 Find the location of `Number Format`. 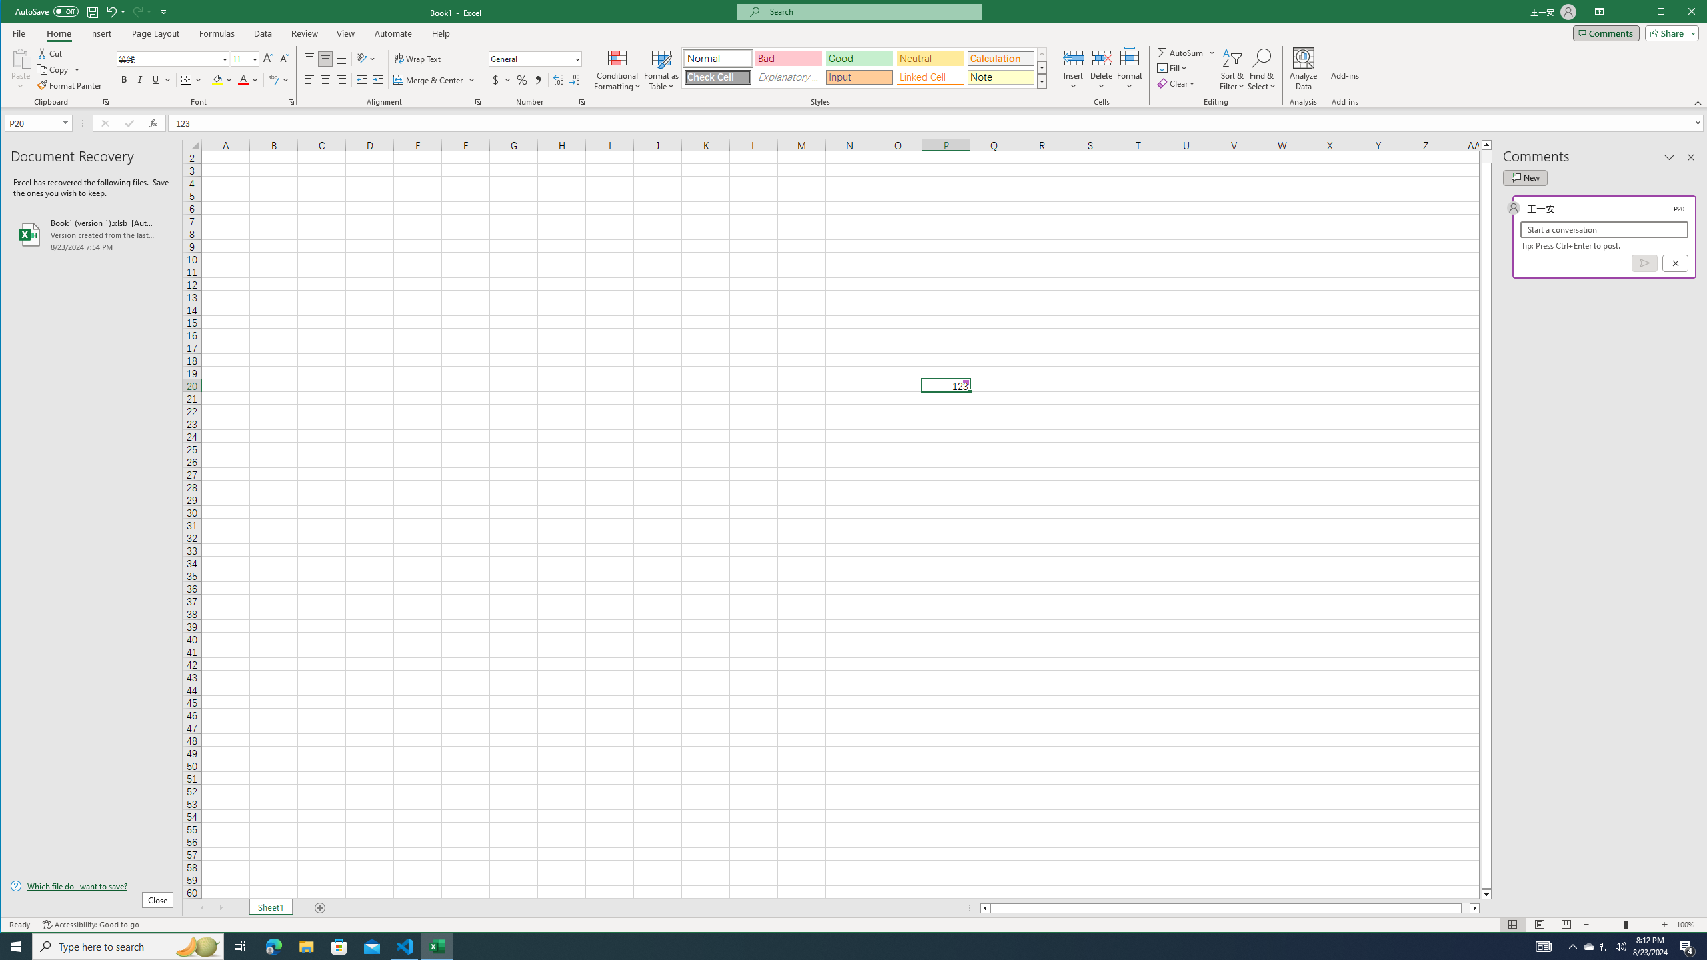

Number Format is located at coordinates (535, 59).